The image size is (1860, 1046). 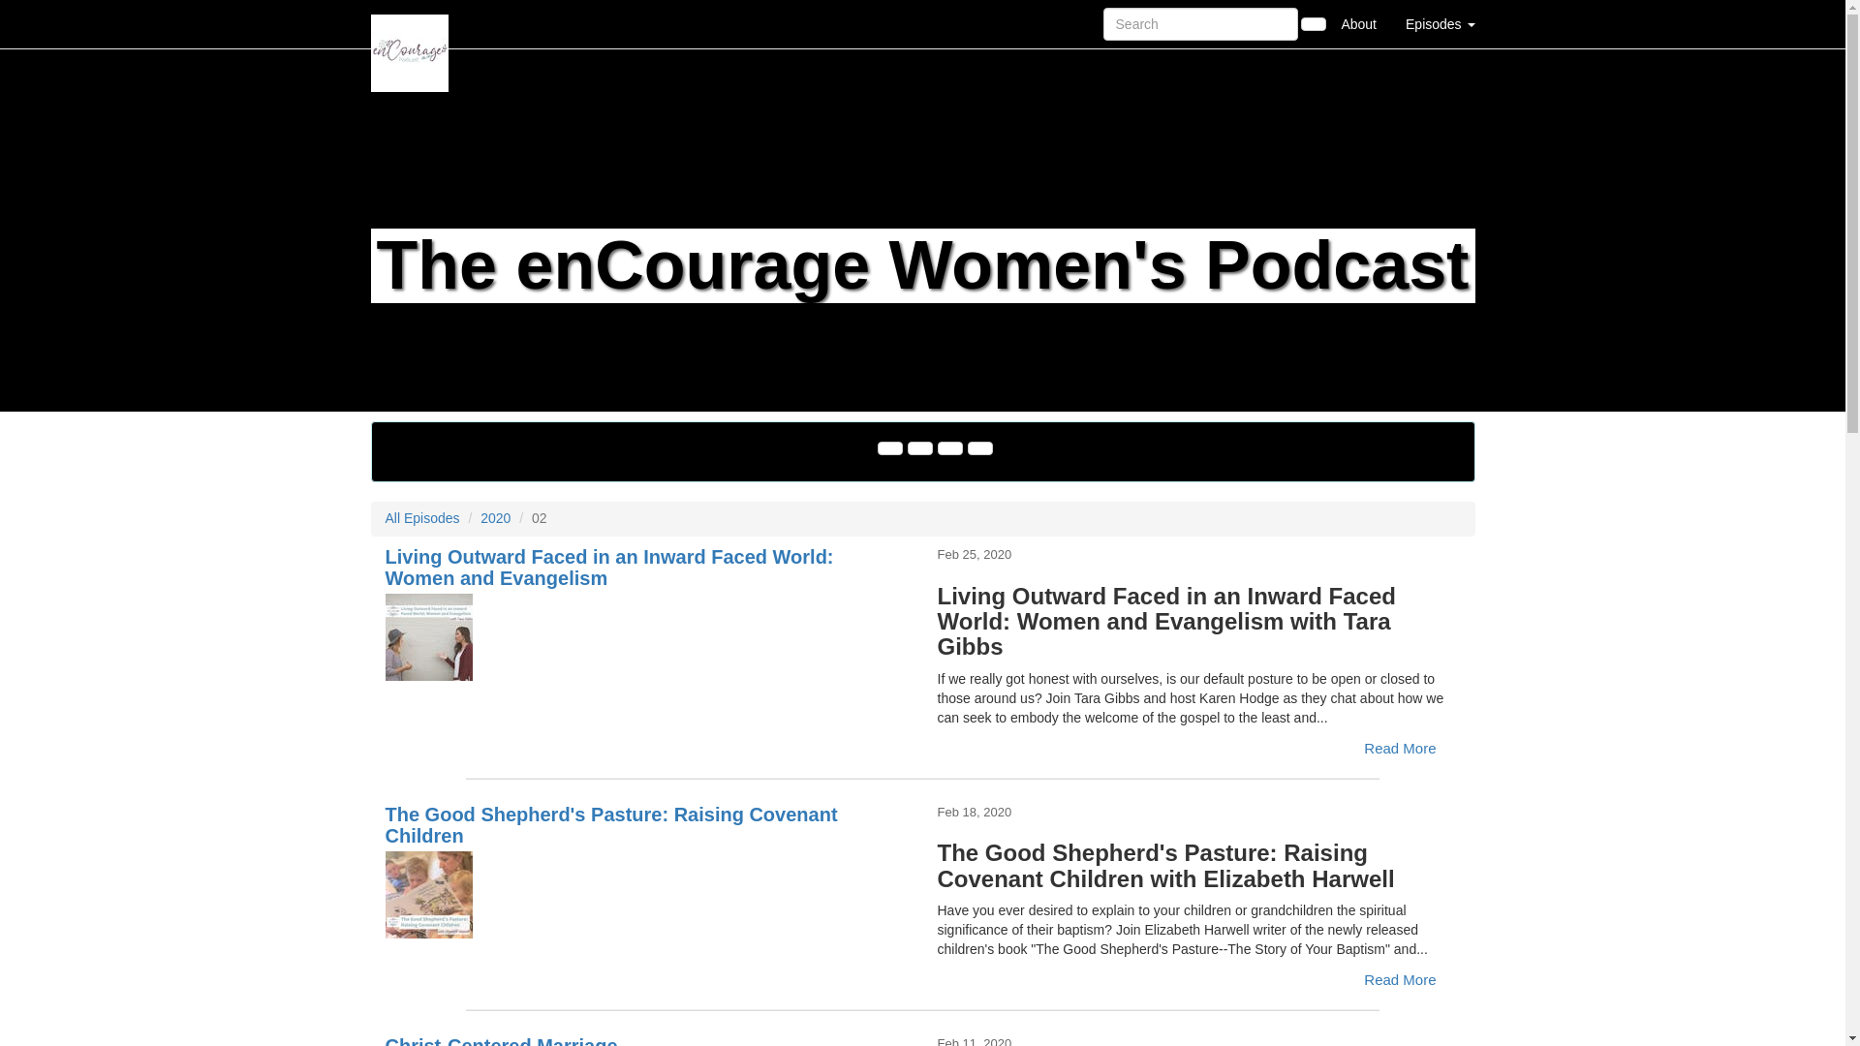 I want to click on Home Page, so click(x=410, y=23).